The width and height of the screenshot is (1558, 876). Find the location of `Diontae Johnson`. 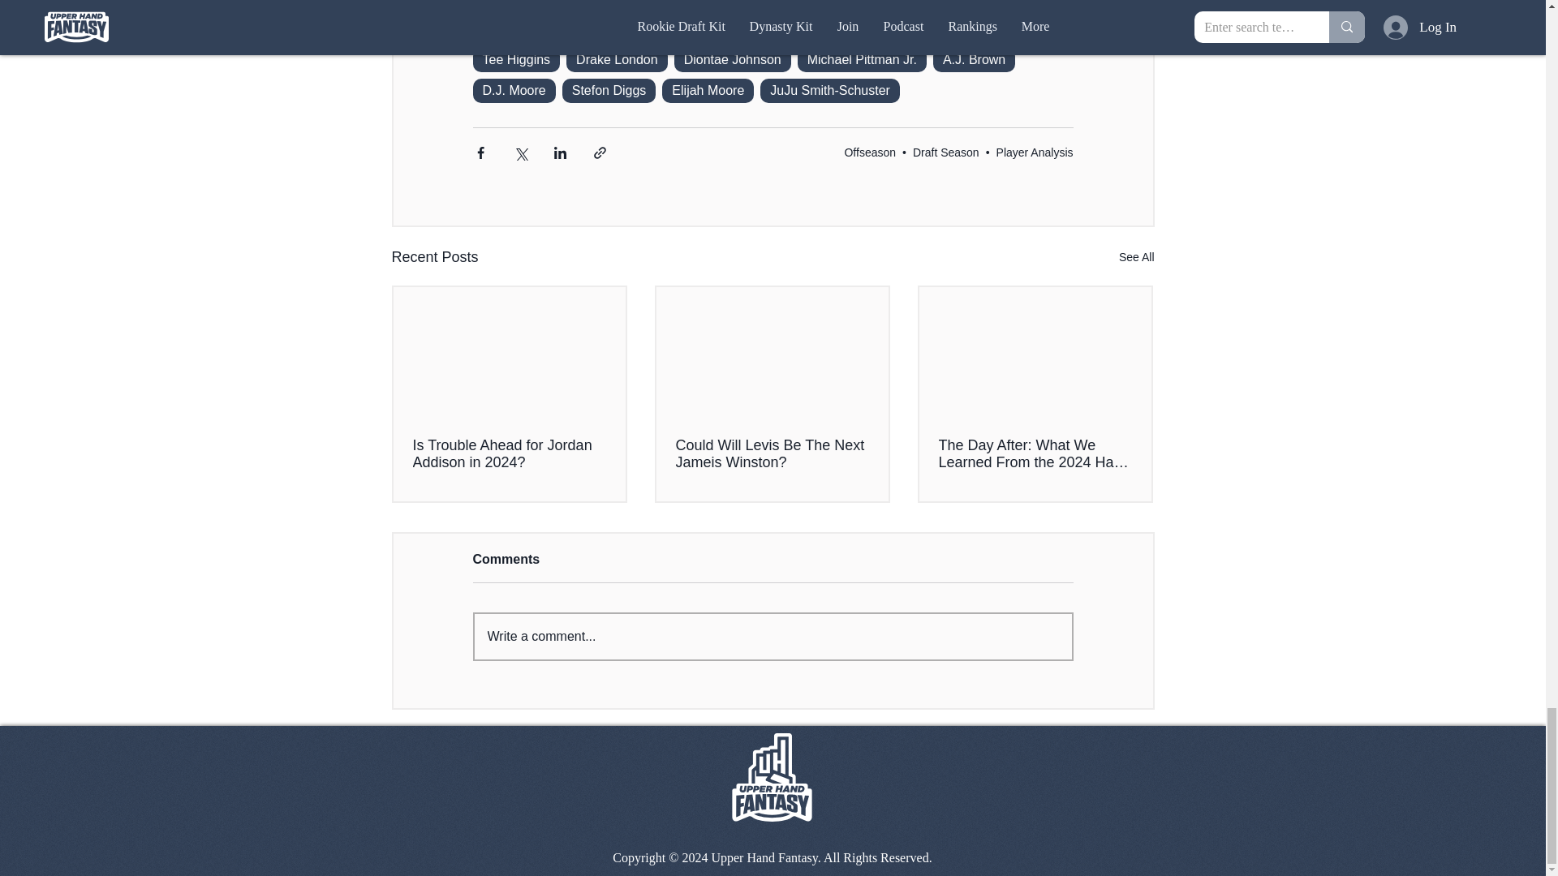

Diontae Johnson is located at coordinates (733, 60).